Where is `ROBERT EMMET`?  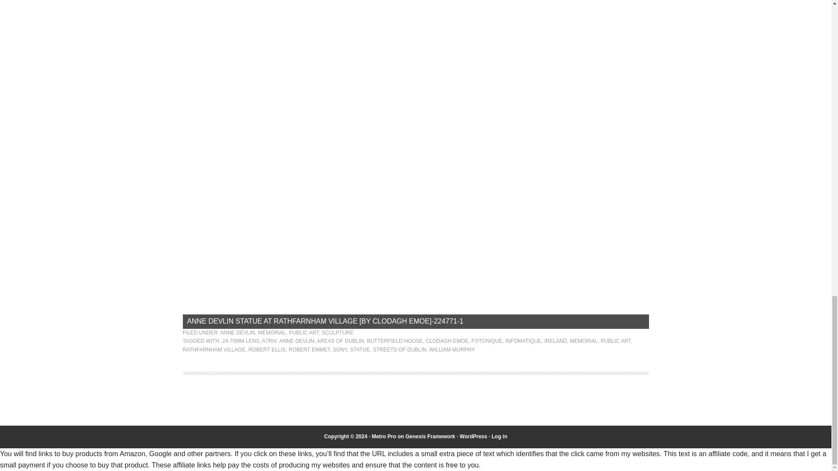 ROBERT EMMET is located at coordinates (309, 349).